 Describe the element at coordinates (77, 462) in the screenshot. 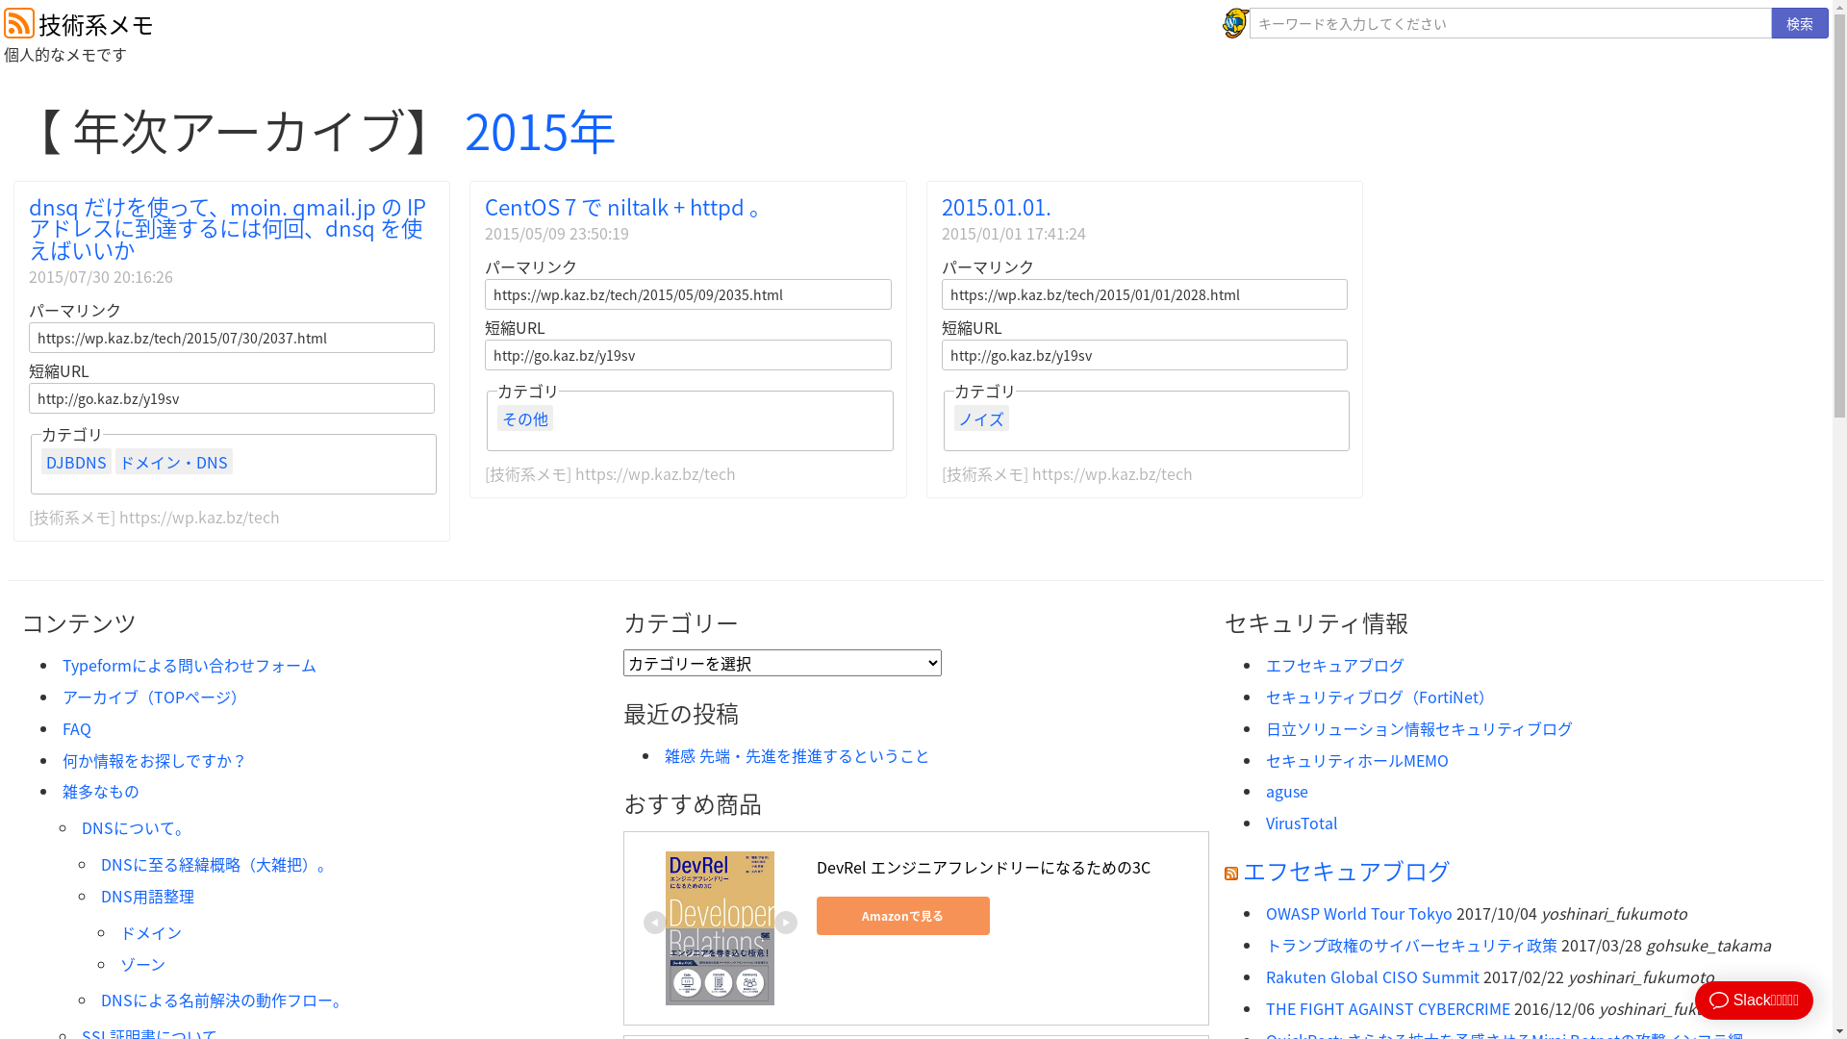

I see `DJBDNS` at that location.